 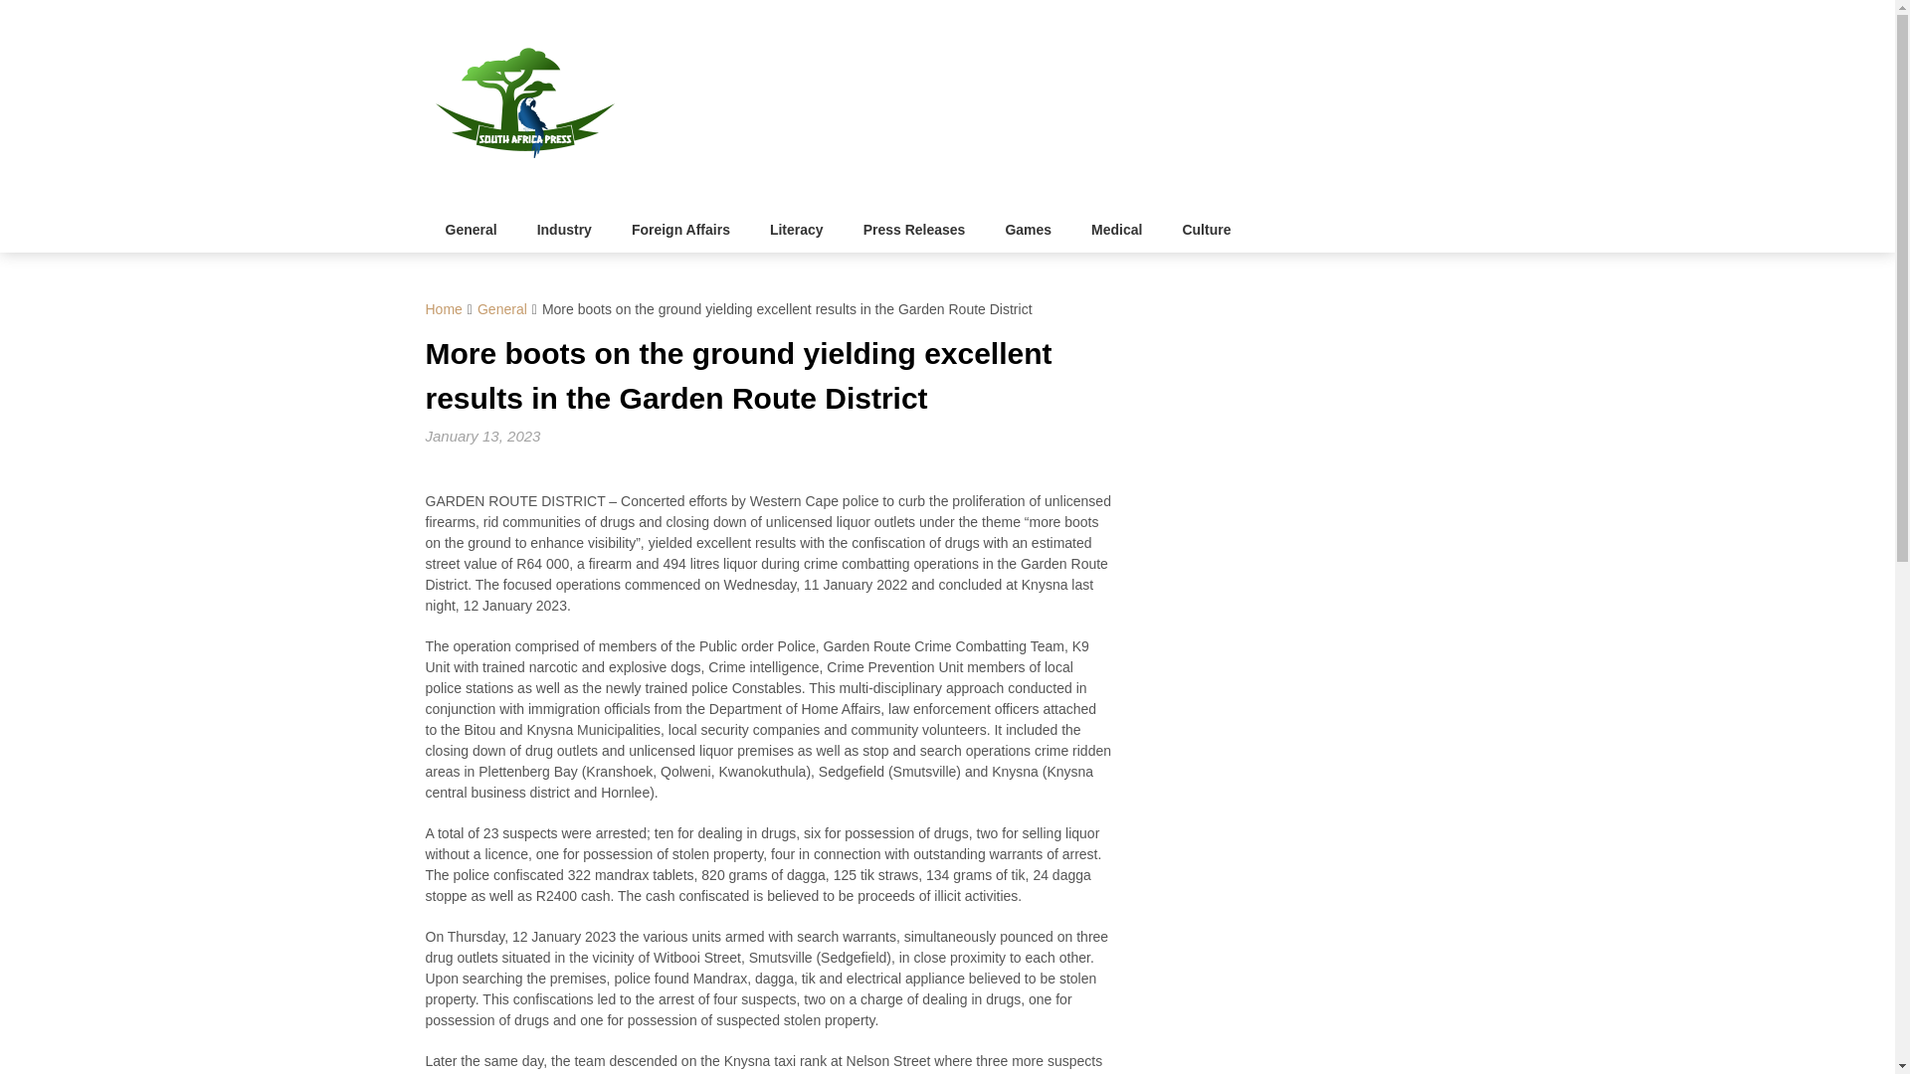 I want to click on Medical, so click(x=1116, y=230).